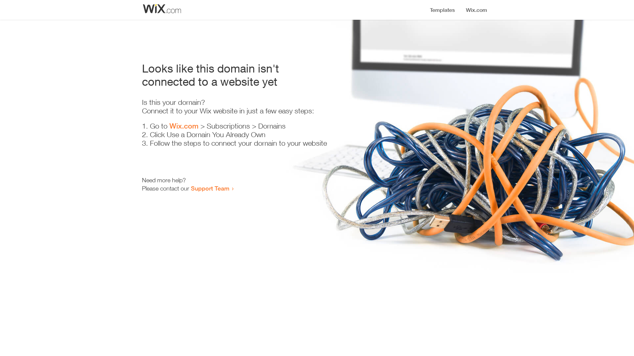 This screenshot has width=634, height=356. I want to click on Wix.com, so click(184, 126).